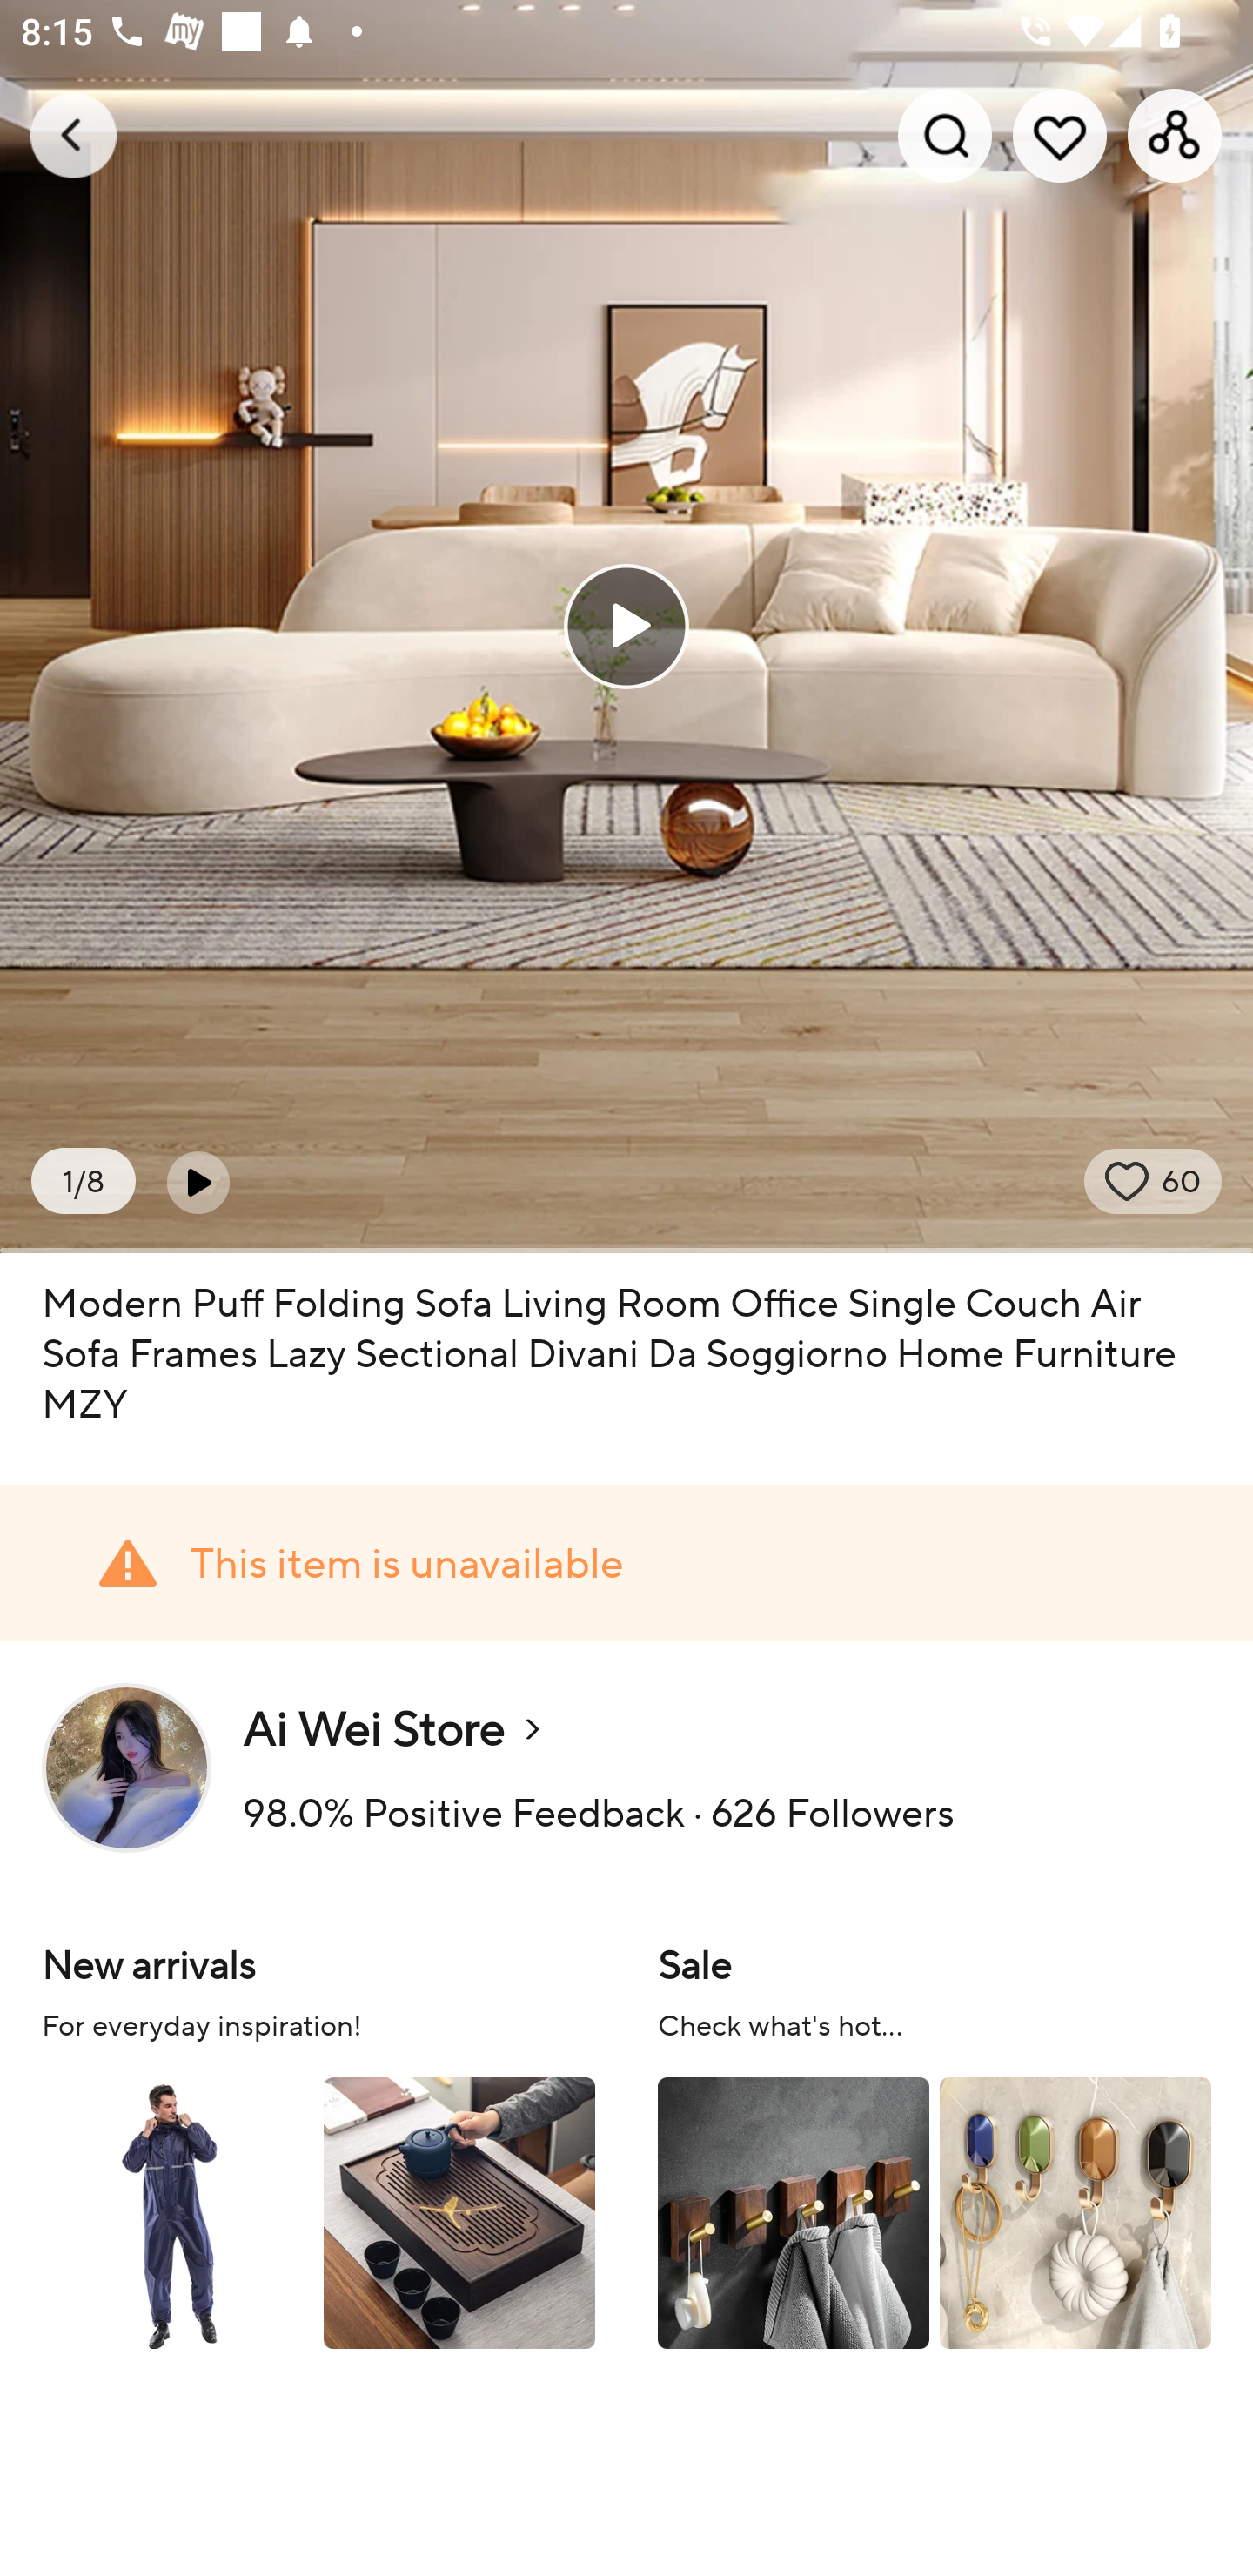 This screenshot has width=1253, height=2576. What do you see at coordinates (198, 1182) in the screenshot?
I see `` at bounding box center [198, 1182].